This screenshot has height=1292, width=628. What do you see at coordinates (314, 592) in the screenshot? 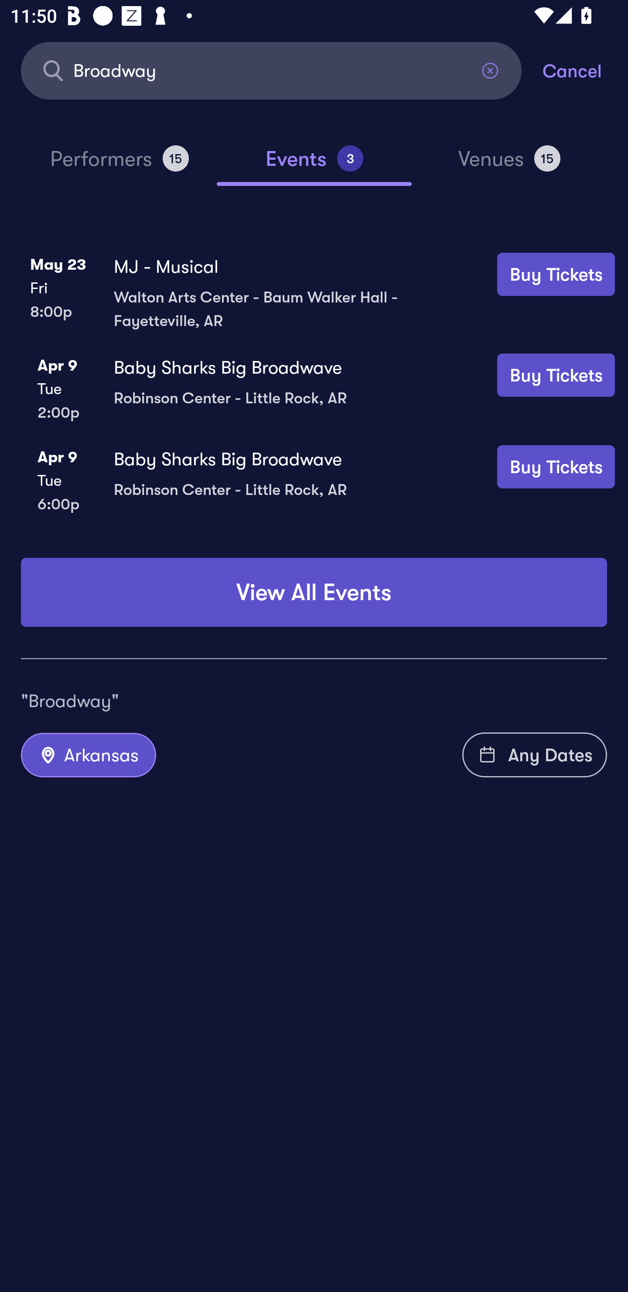
I see `View All Events` at bounding box center [314, 592].